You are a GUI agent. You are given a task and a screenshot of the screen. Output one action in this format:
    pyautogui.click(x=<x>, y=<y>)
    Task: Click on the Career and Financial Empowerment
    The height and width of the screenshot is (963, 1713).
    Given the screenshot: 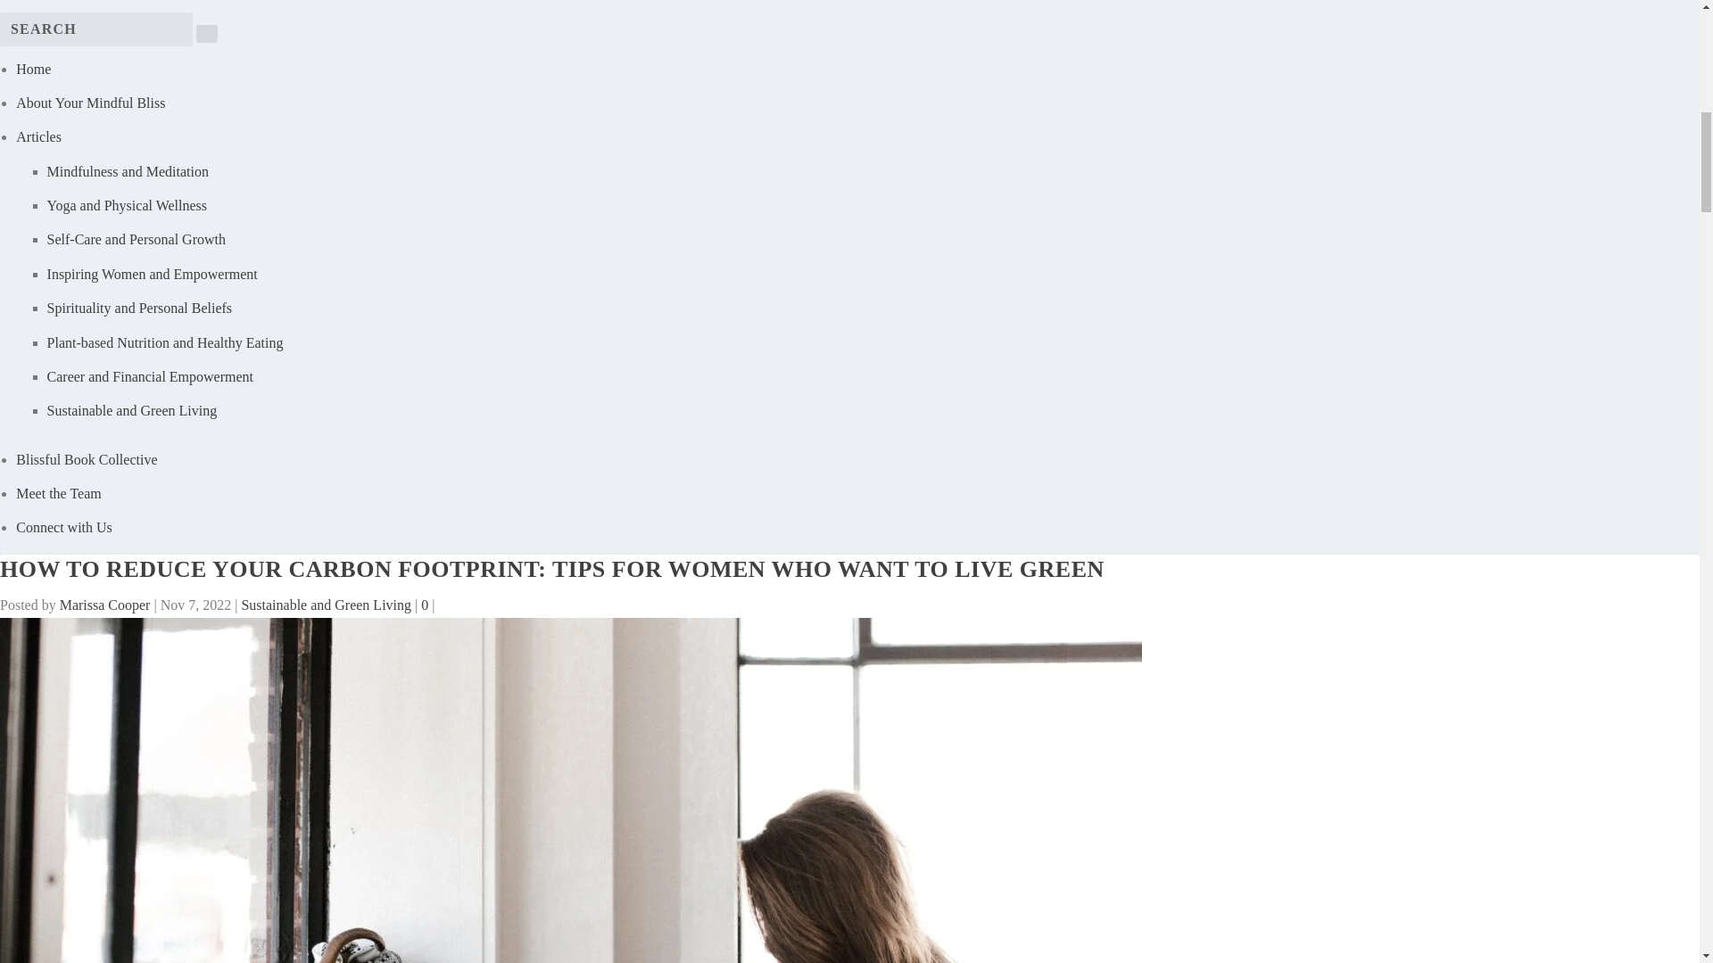 What is the action you would take?
    pyautogui.click(x=150, y=376)
    